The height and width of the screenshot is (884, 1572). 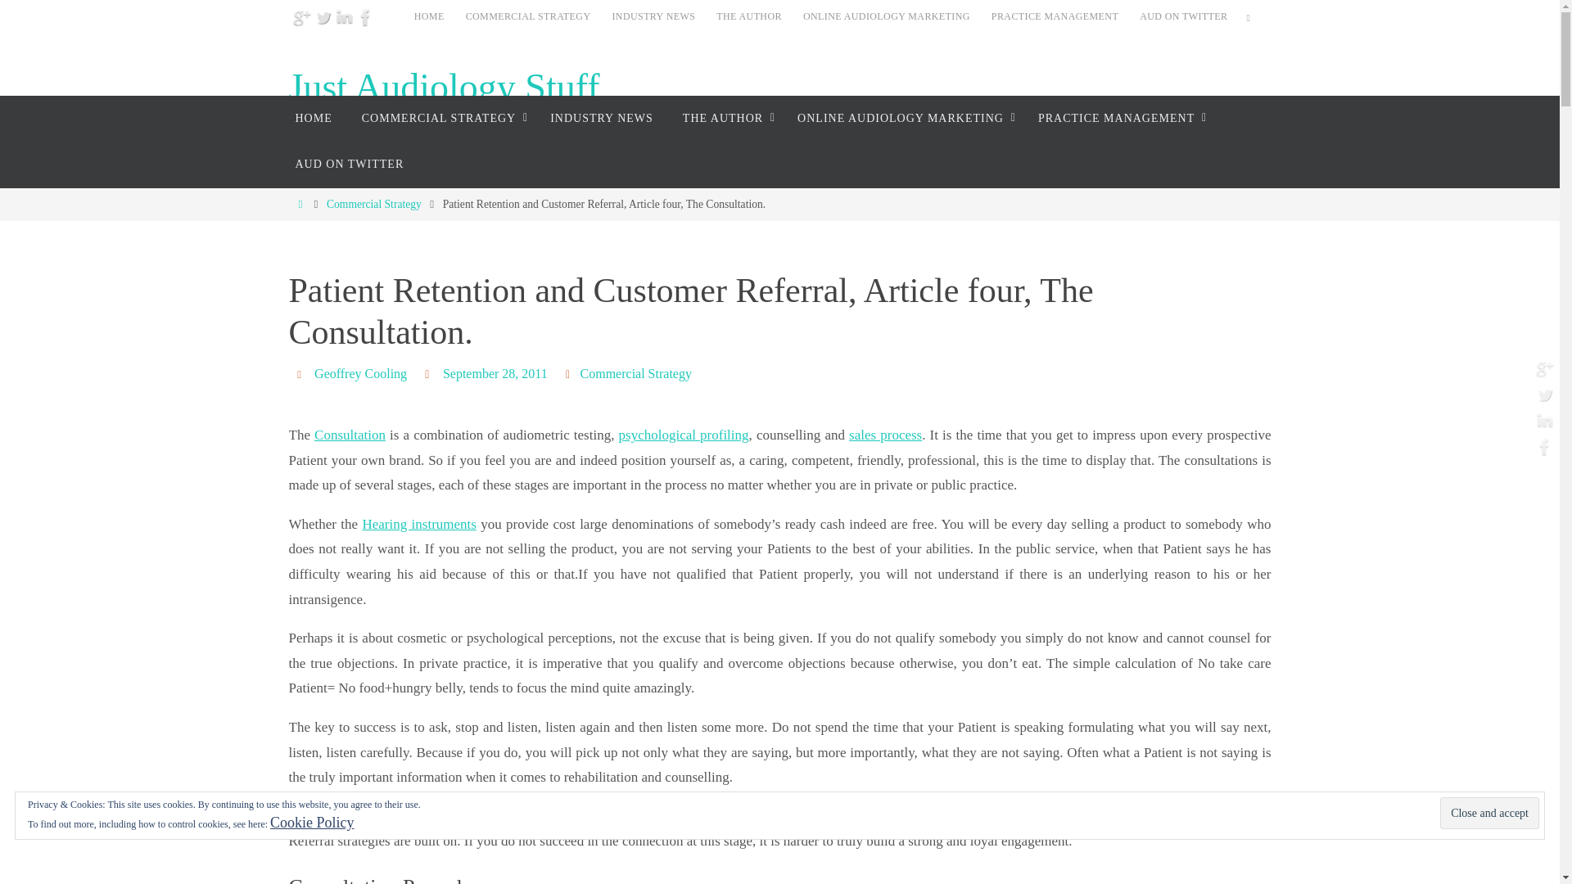 I want to click on Date, so click(x=429, y=373).